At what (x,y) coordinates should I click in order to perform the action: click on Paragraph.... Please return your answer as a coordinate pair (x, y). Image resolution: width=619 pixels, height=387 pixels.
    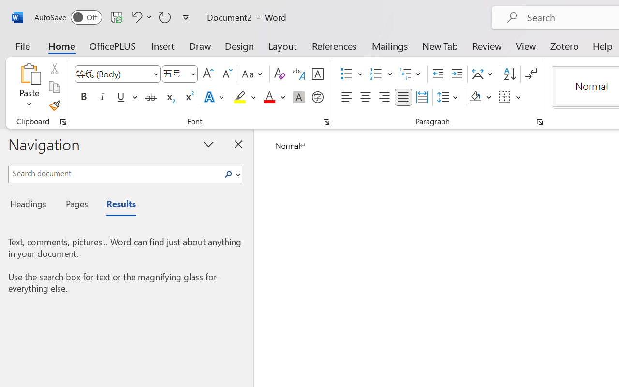
    Looking at the image, I should click on (539, 122).